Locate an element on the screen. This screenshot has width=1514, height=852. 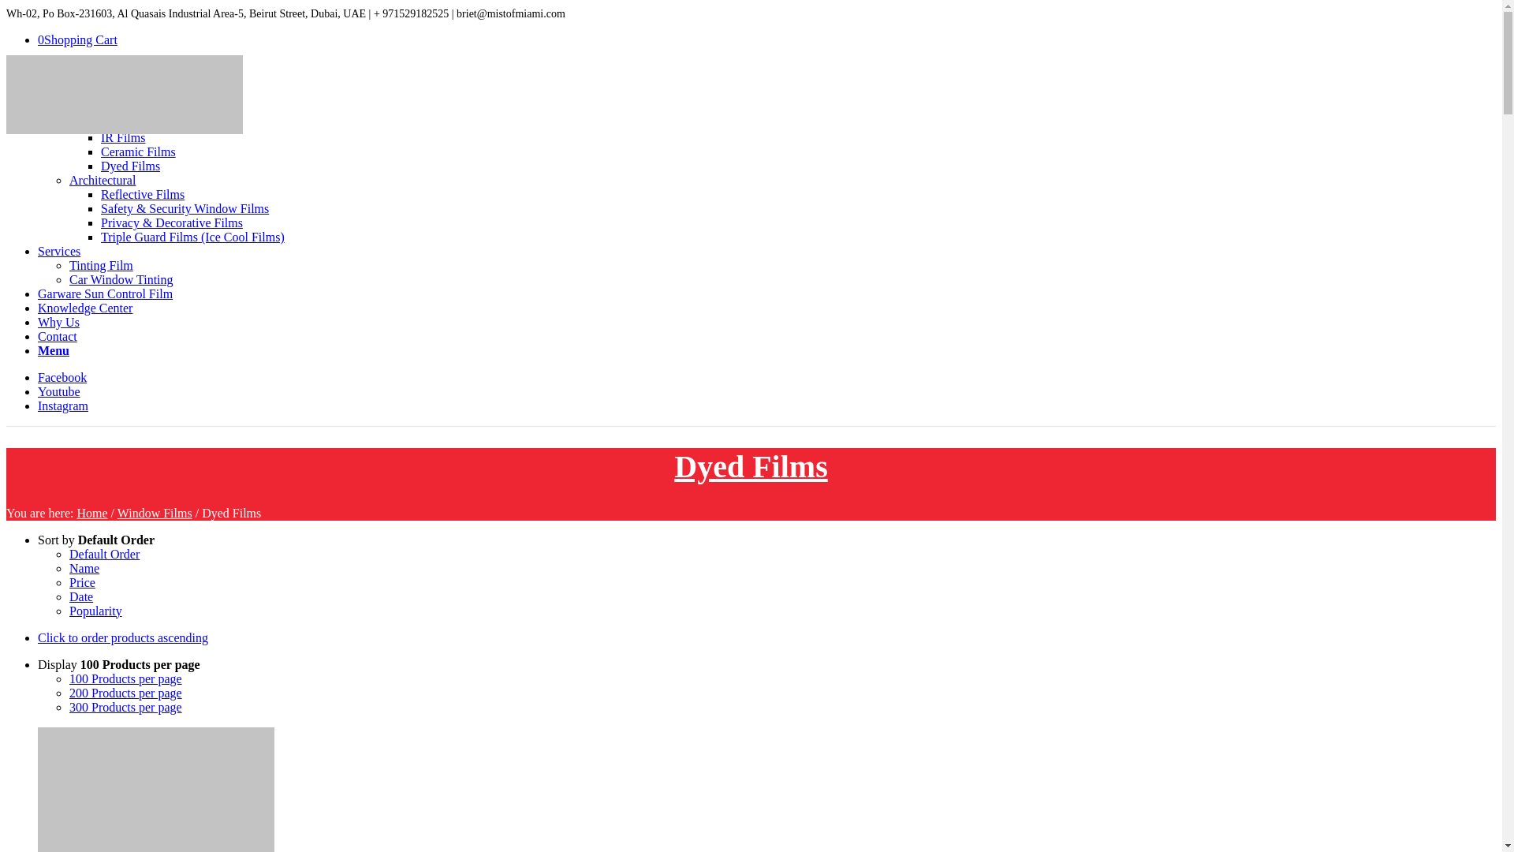
Knowledge Center is located at coordinates (85, 308).